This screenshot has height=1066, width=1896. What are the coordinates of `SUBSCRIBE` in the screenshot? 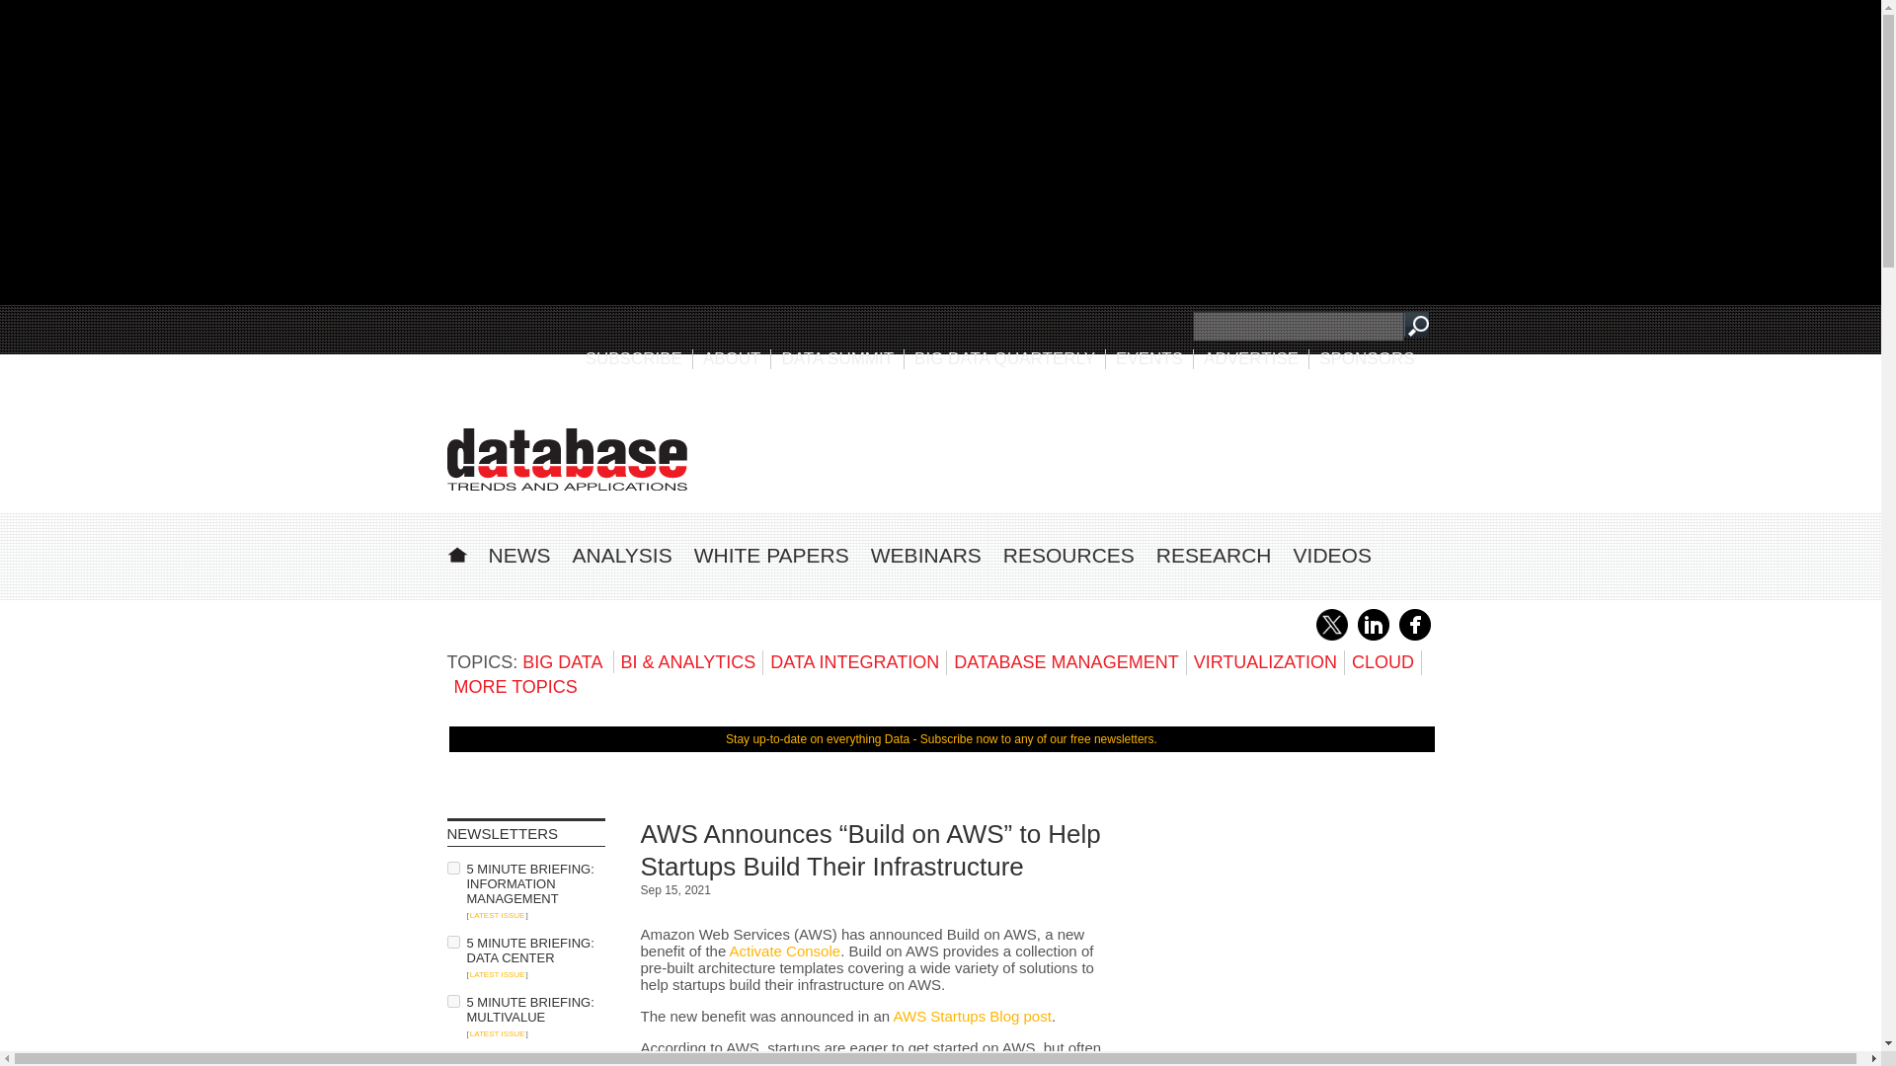 It's located at (634, 358).